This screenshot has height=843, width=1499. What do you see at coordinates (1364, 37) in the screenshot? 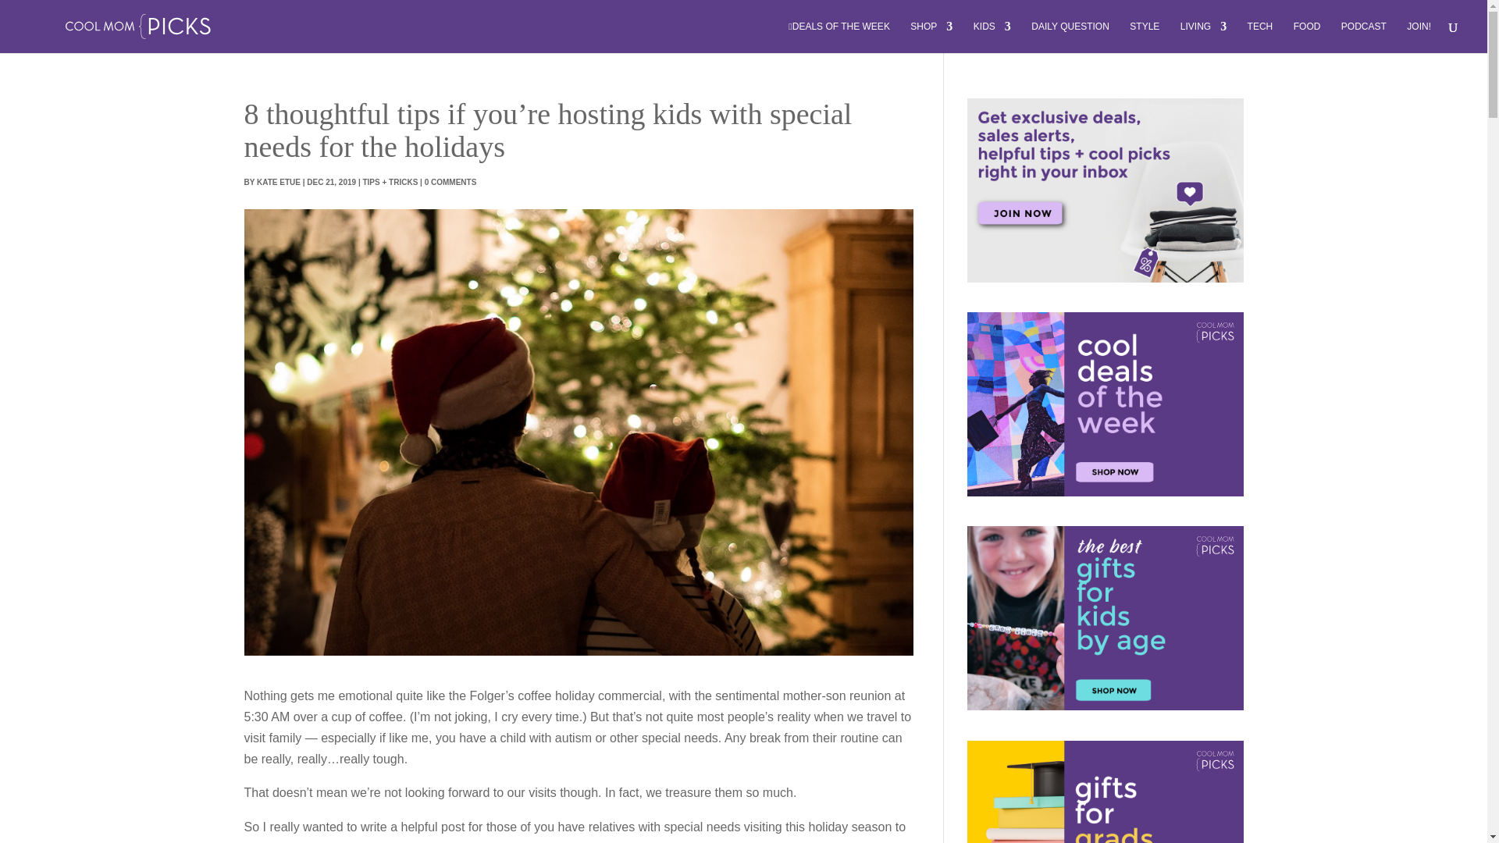
I see `PODCAST` at bounding box center [1364, 37].